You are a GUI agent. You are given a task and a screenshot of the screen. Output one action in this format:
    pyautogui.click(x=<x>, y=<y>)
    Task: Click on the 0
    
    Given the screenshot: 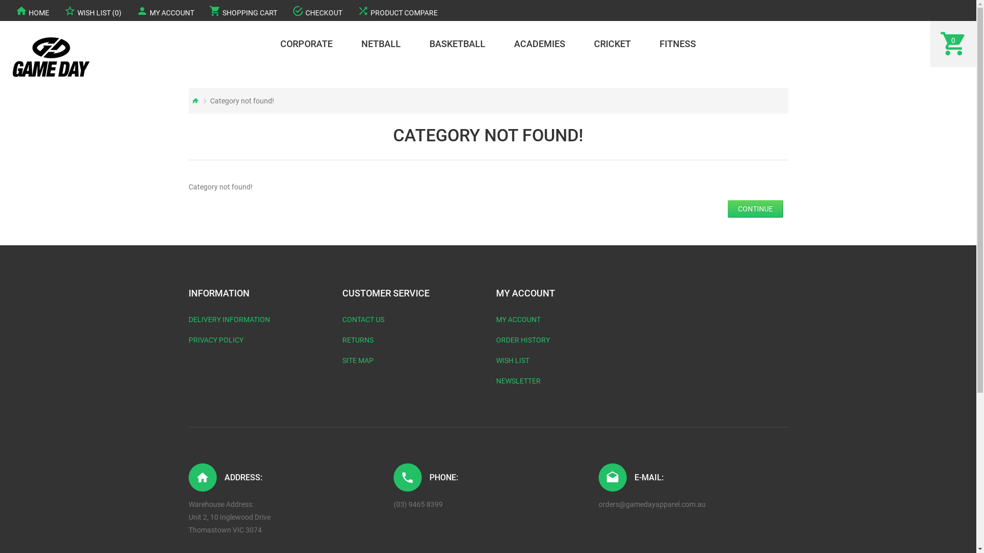 What is the action you would take?
    pyautogui.click(x=953, y=44)
    